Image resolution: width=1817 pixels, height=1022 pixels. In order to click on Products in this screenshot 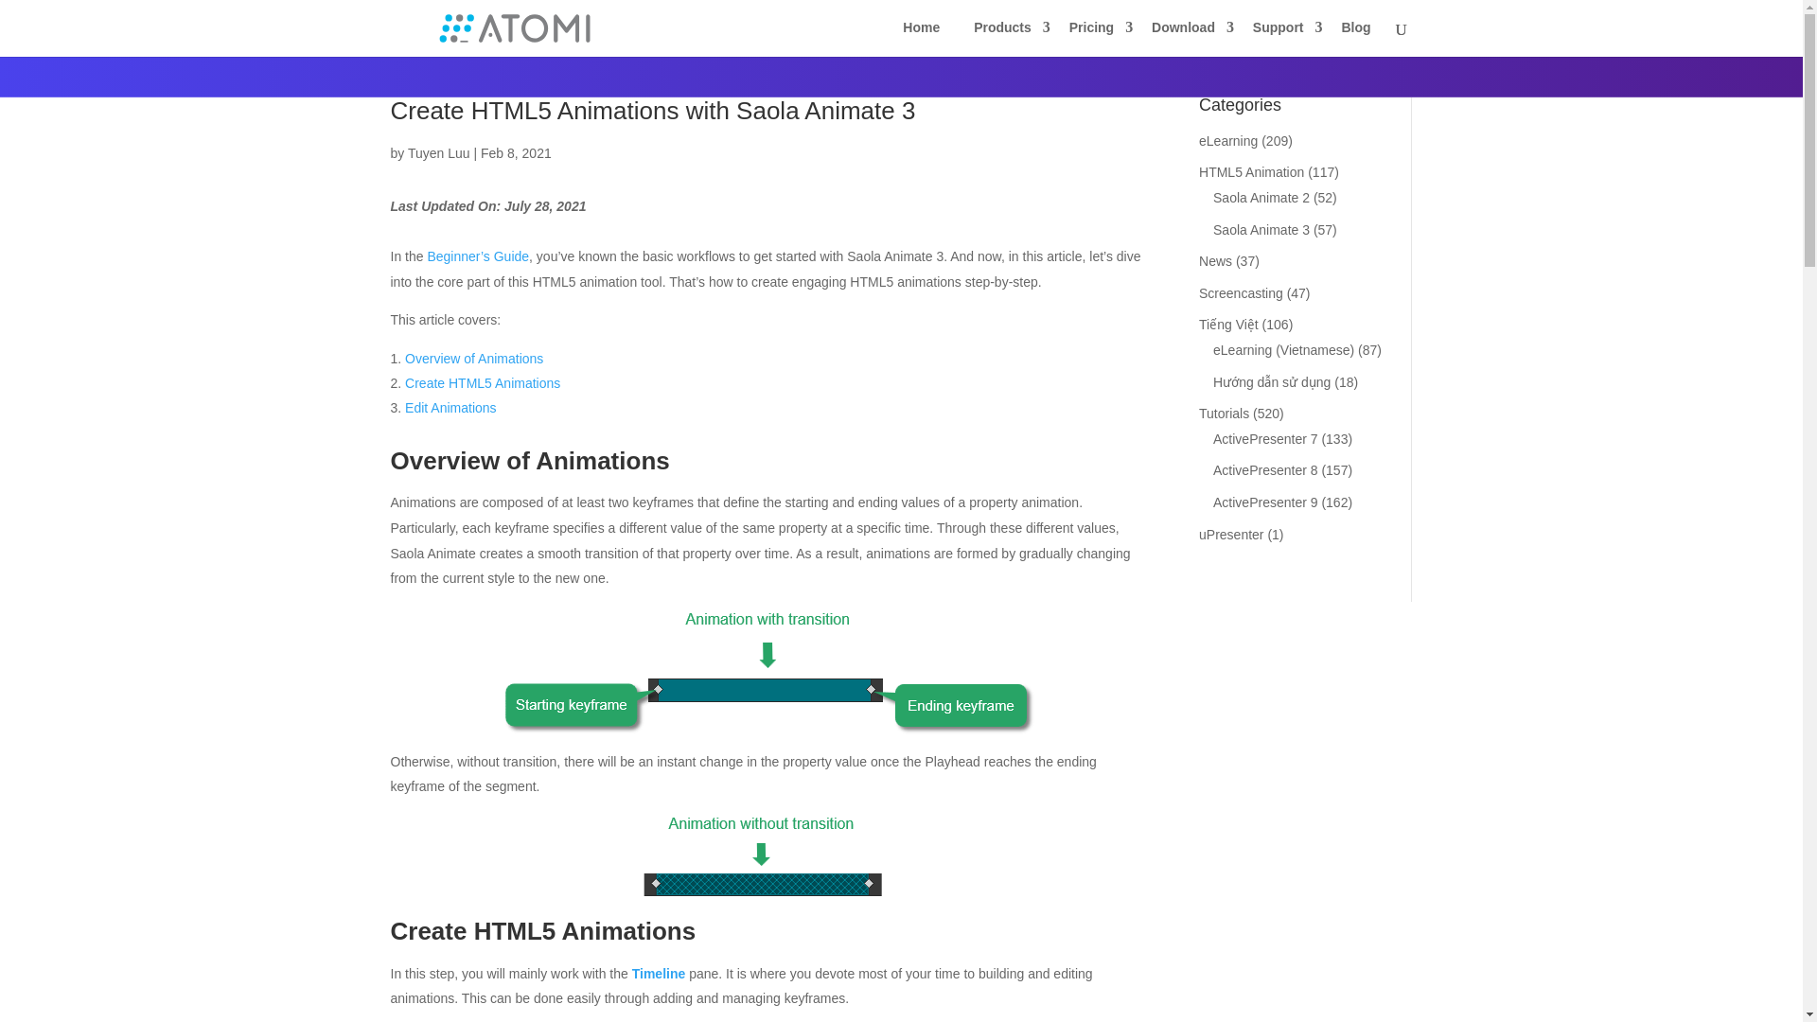, I will do `click(1004, 33)`.